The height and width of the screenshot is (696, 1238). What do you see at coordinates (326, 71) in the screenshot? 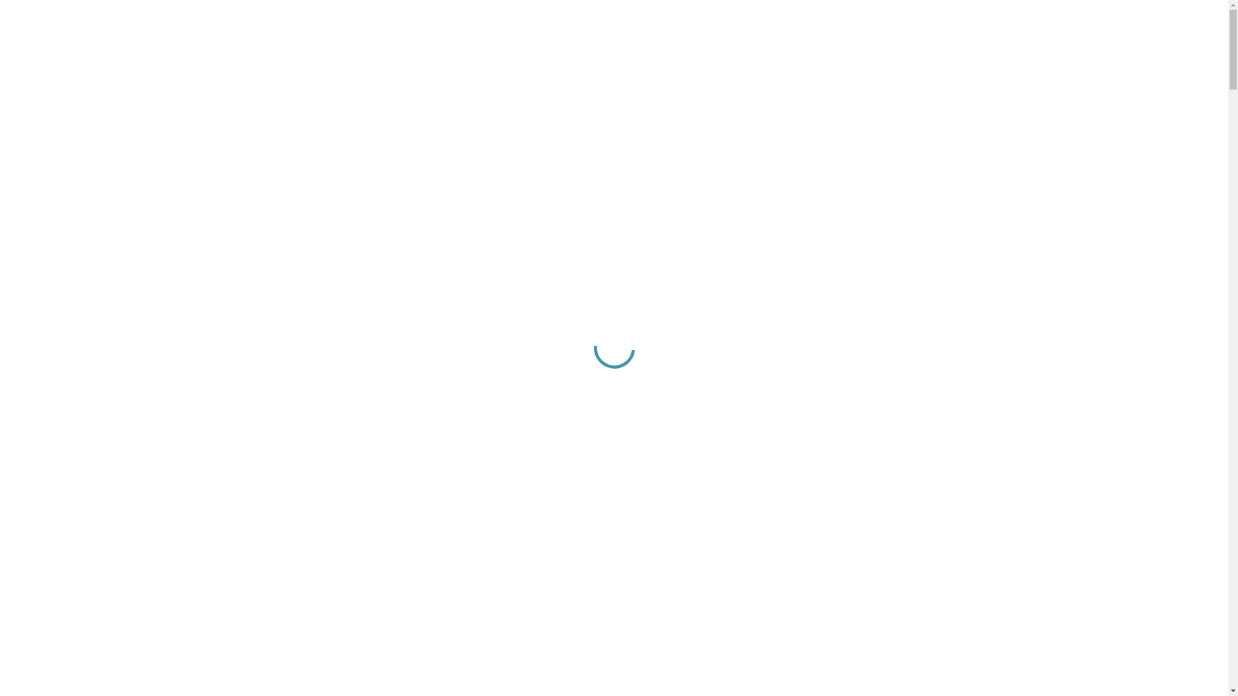
I see `family treasures` at bounding box center [326, 71].